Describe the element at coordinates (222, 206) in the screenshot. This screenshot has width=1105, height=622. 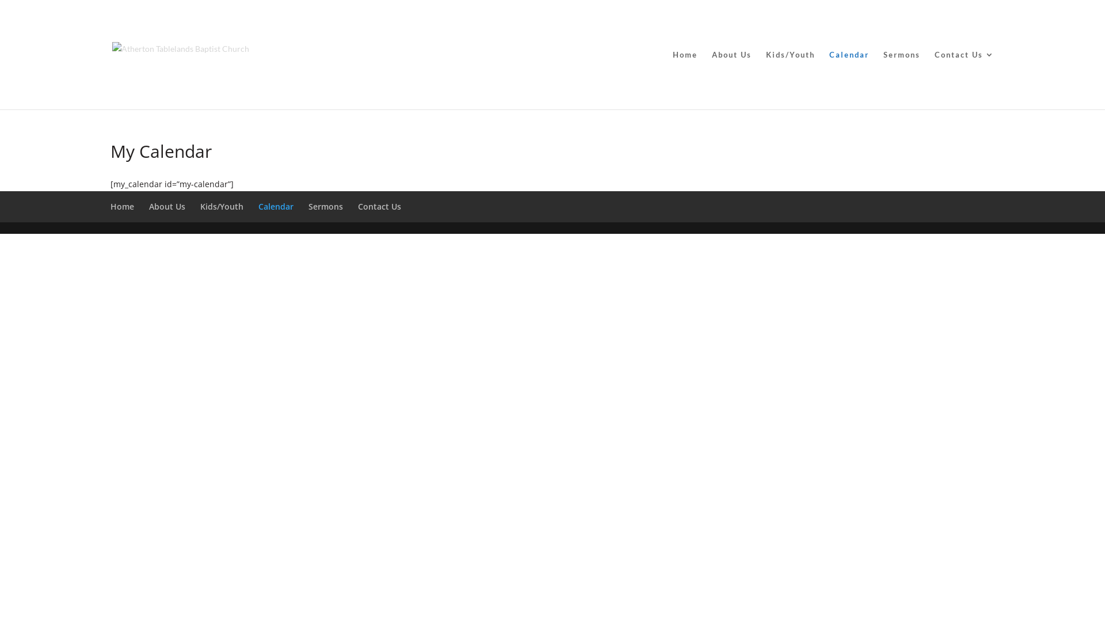
I see `Kids/Youth` at that location.